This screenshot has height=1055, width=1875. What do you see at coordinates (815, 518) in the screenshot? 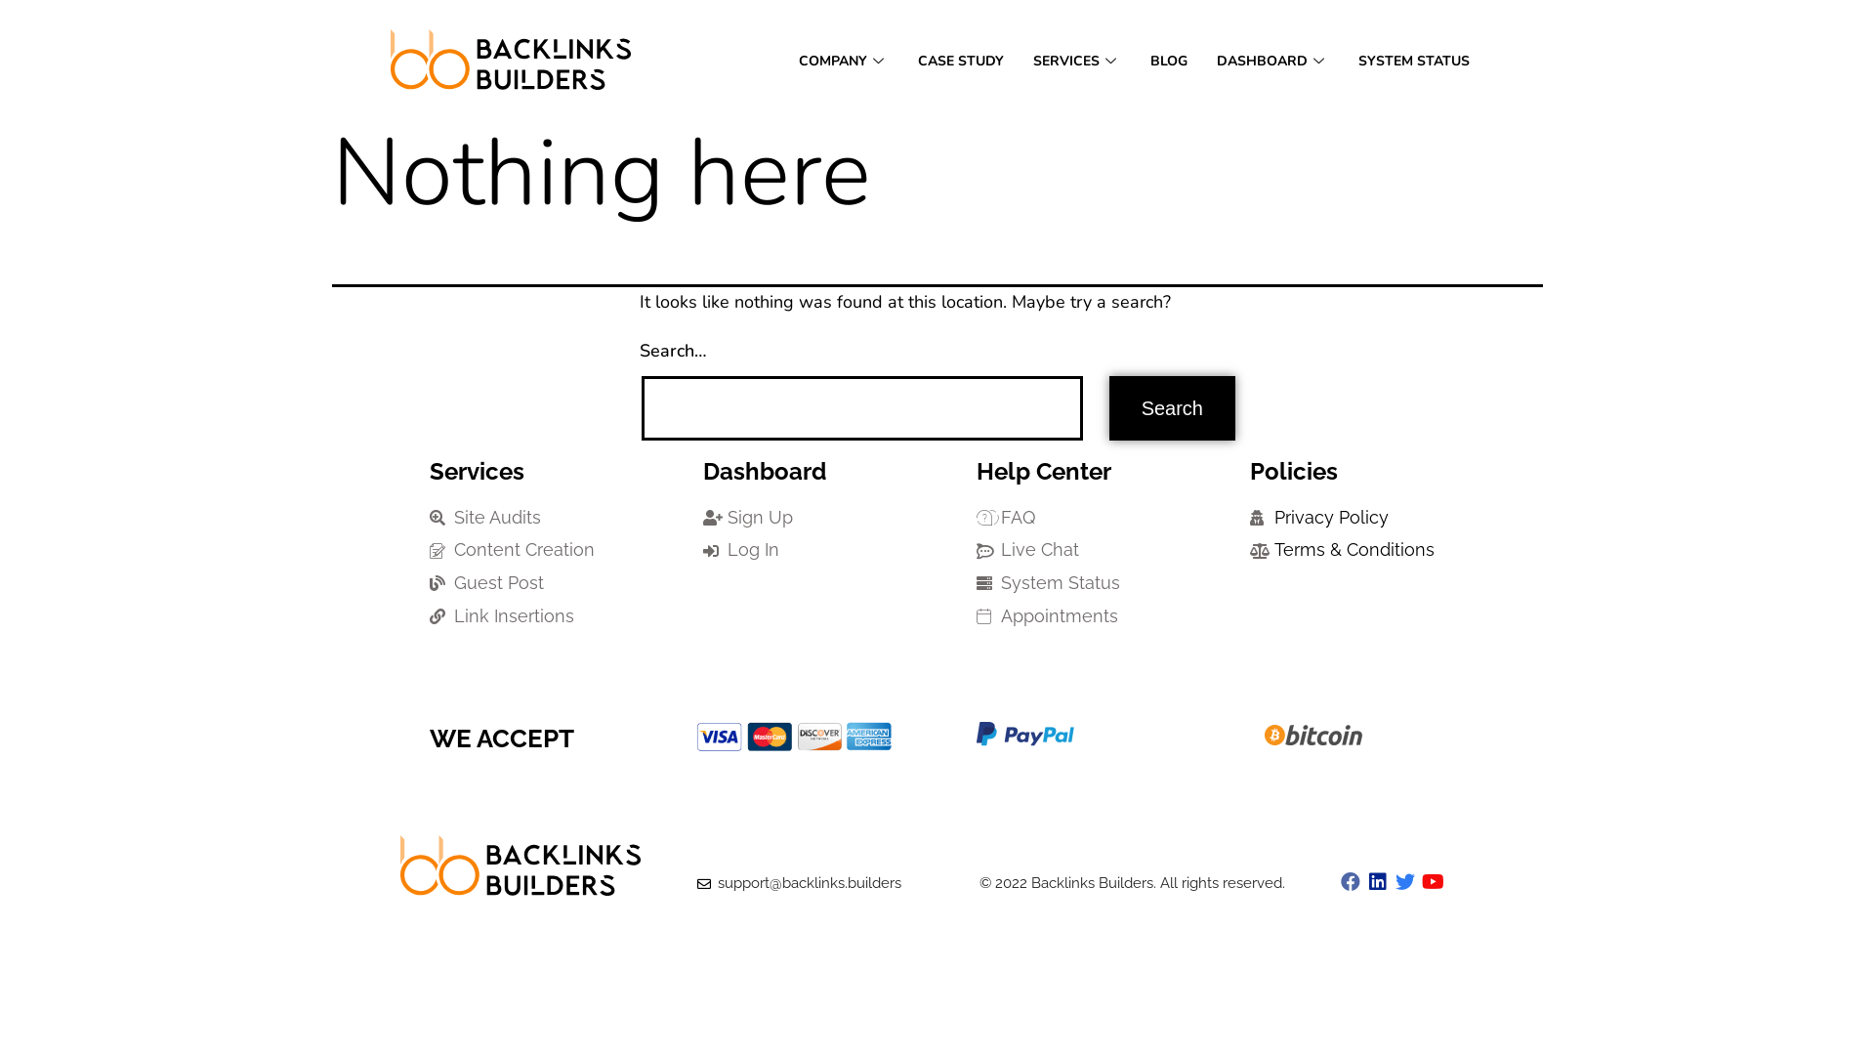
I see `Sign Up` at bounding box center [815, 518].